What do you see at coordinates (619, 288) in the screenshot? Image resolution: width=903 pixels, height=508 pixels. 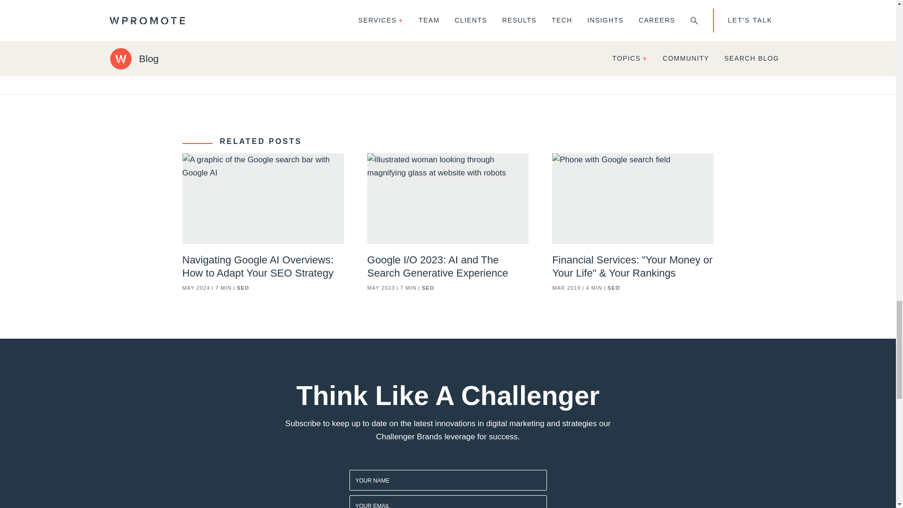 I see `SEO` at bounding box center [619, 288].